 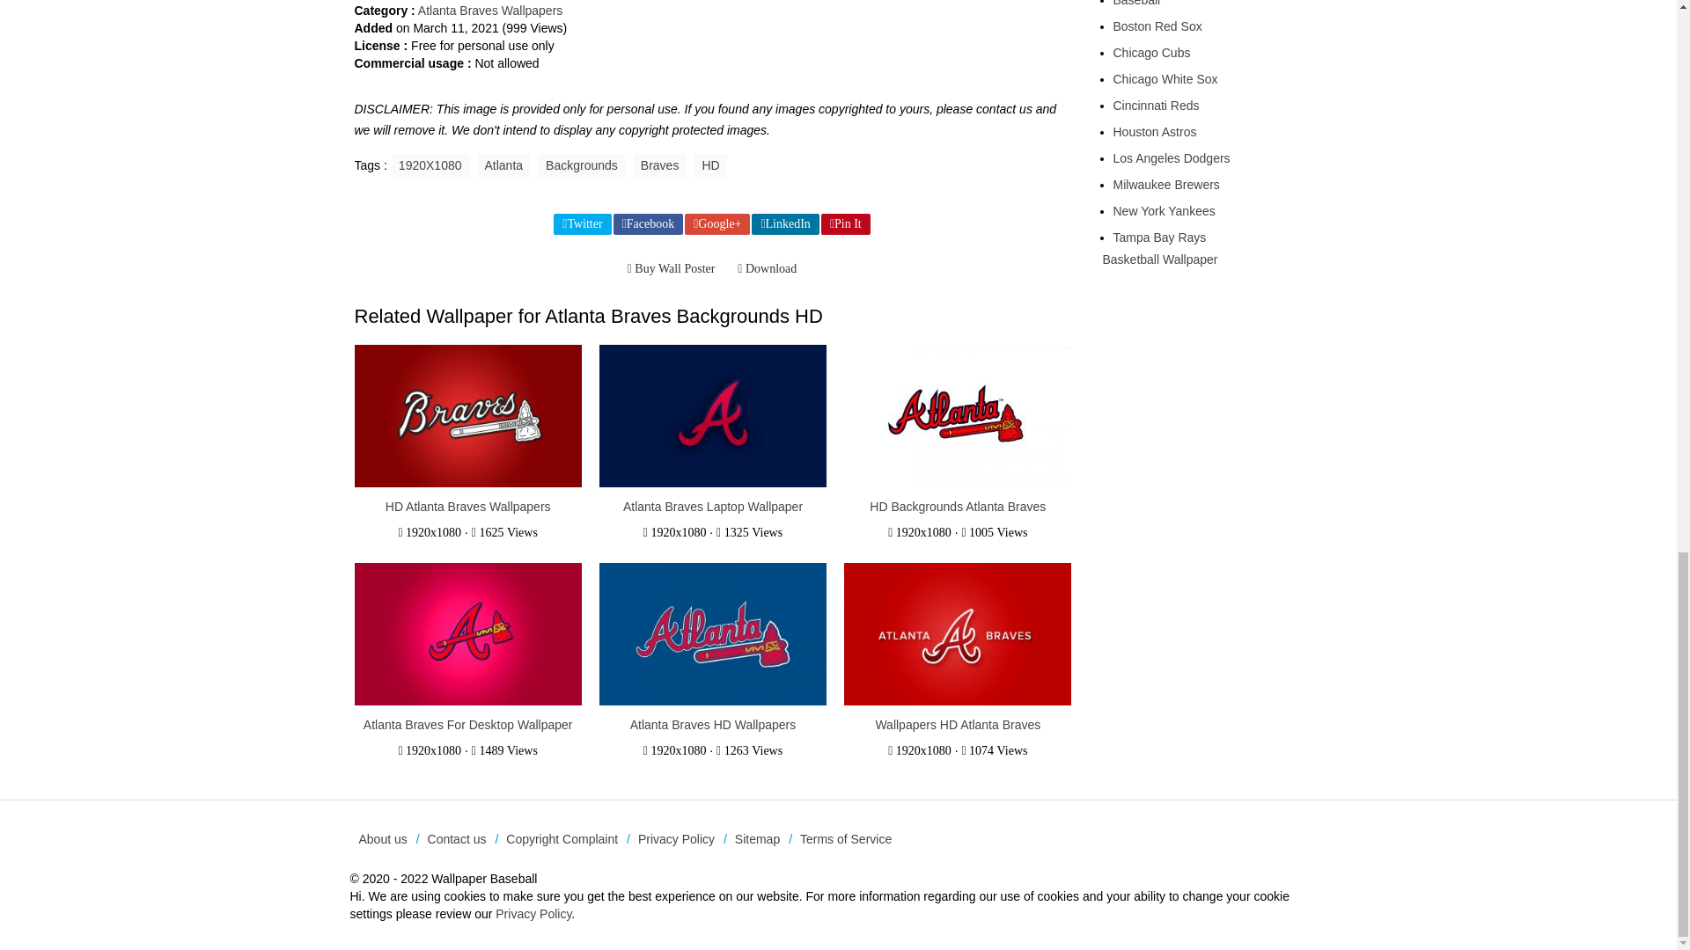 I want to click on Pin It, so click(x=845, y=223).